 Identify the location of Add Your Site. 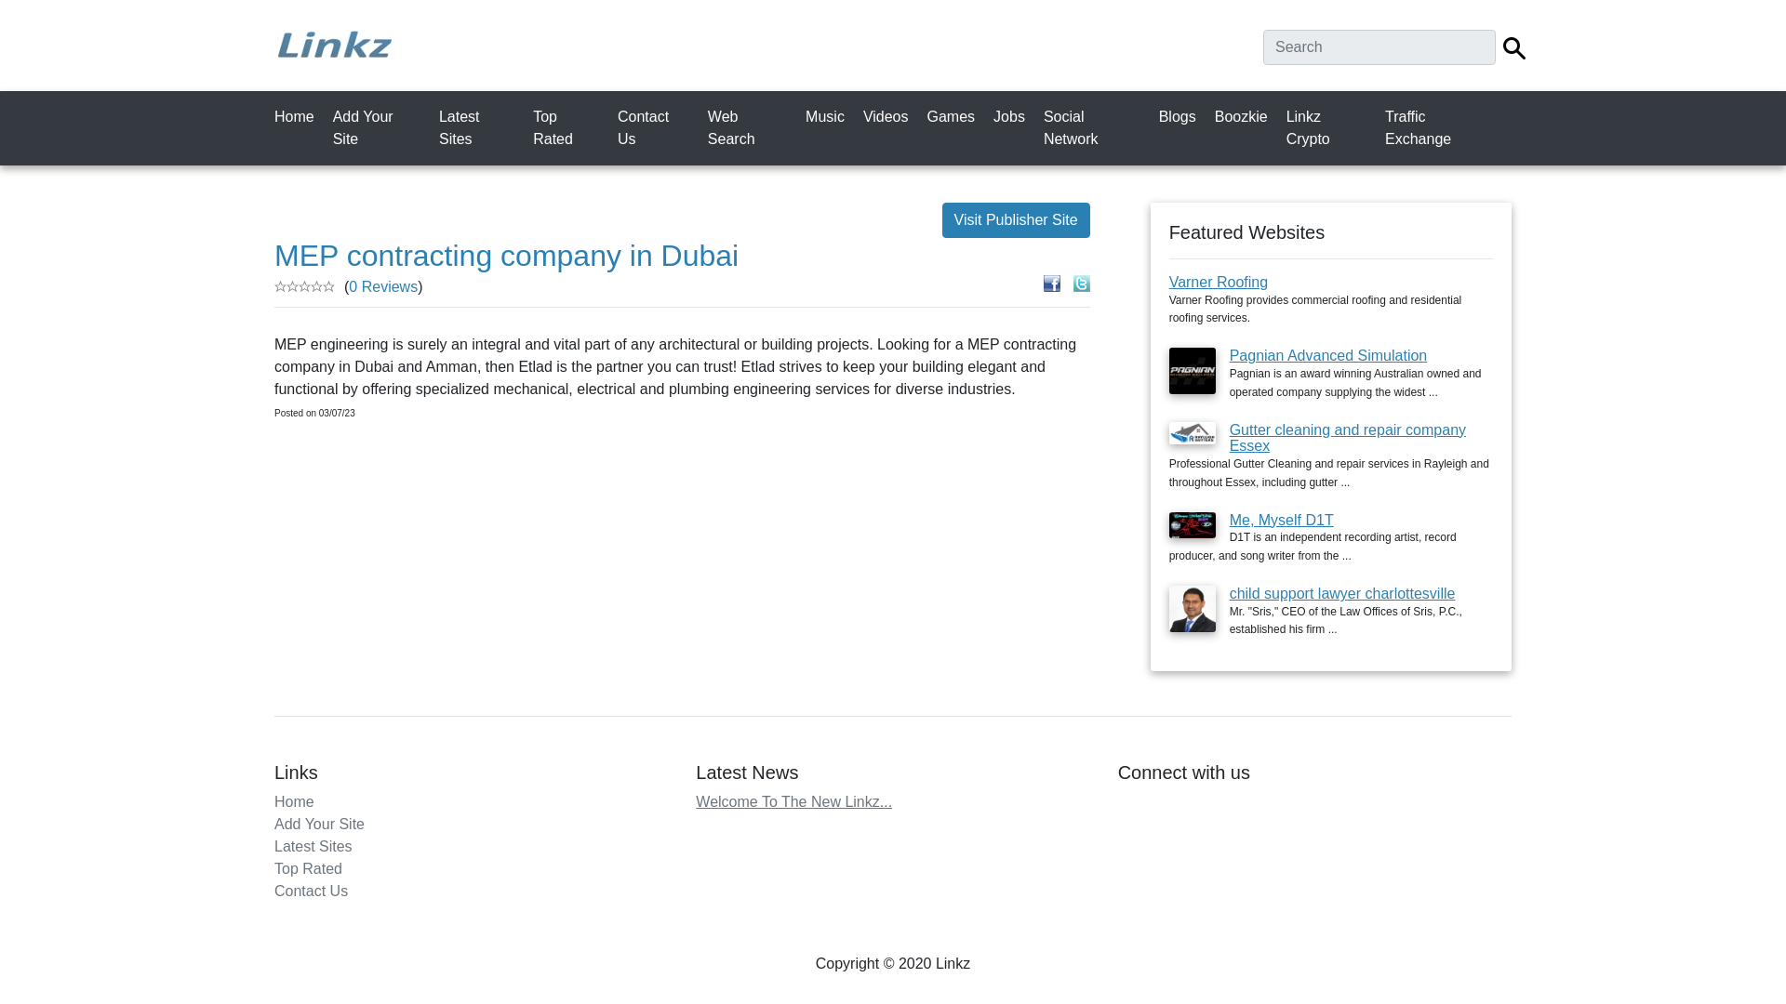
(319, 824).